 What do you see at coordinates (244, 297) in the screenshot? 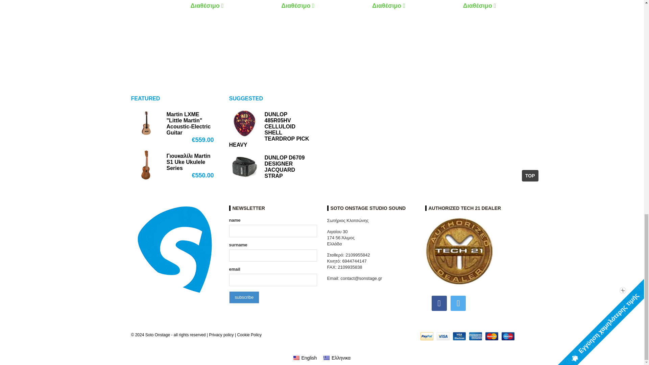
I see `subscribe` at bounding box center [244, 297].